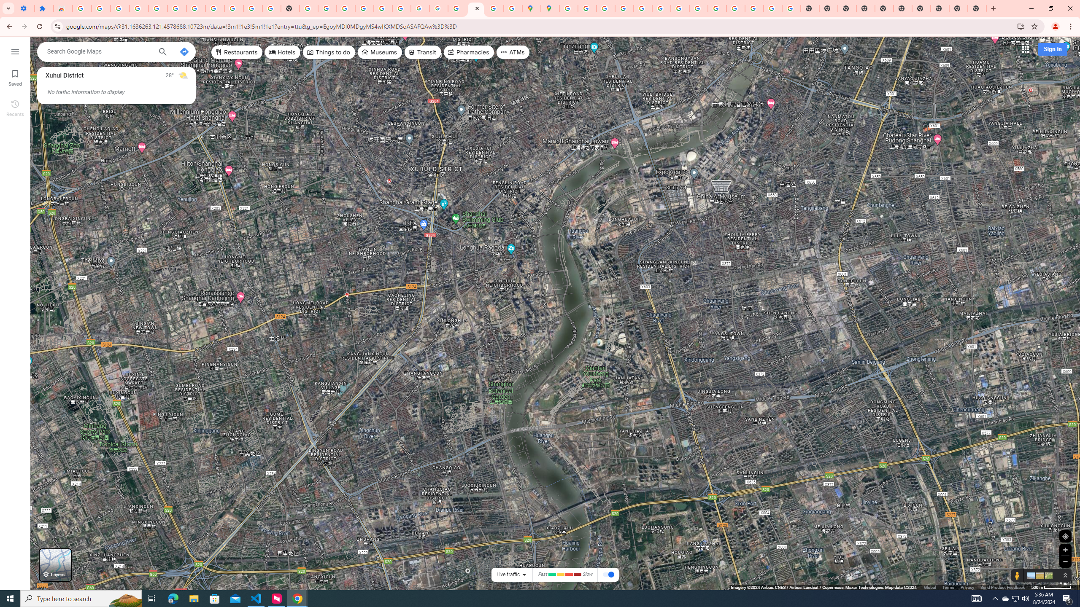 The image size is (1080, 607). Describe the element at coordinates (99, 51) in the screenshot. I see `Search Google Maps` at that location.